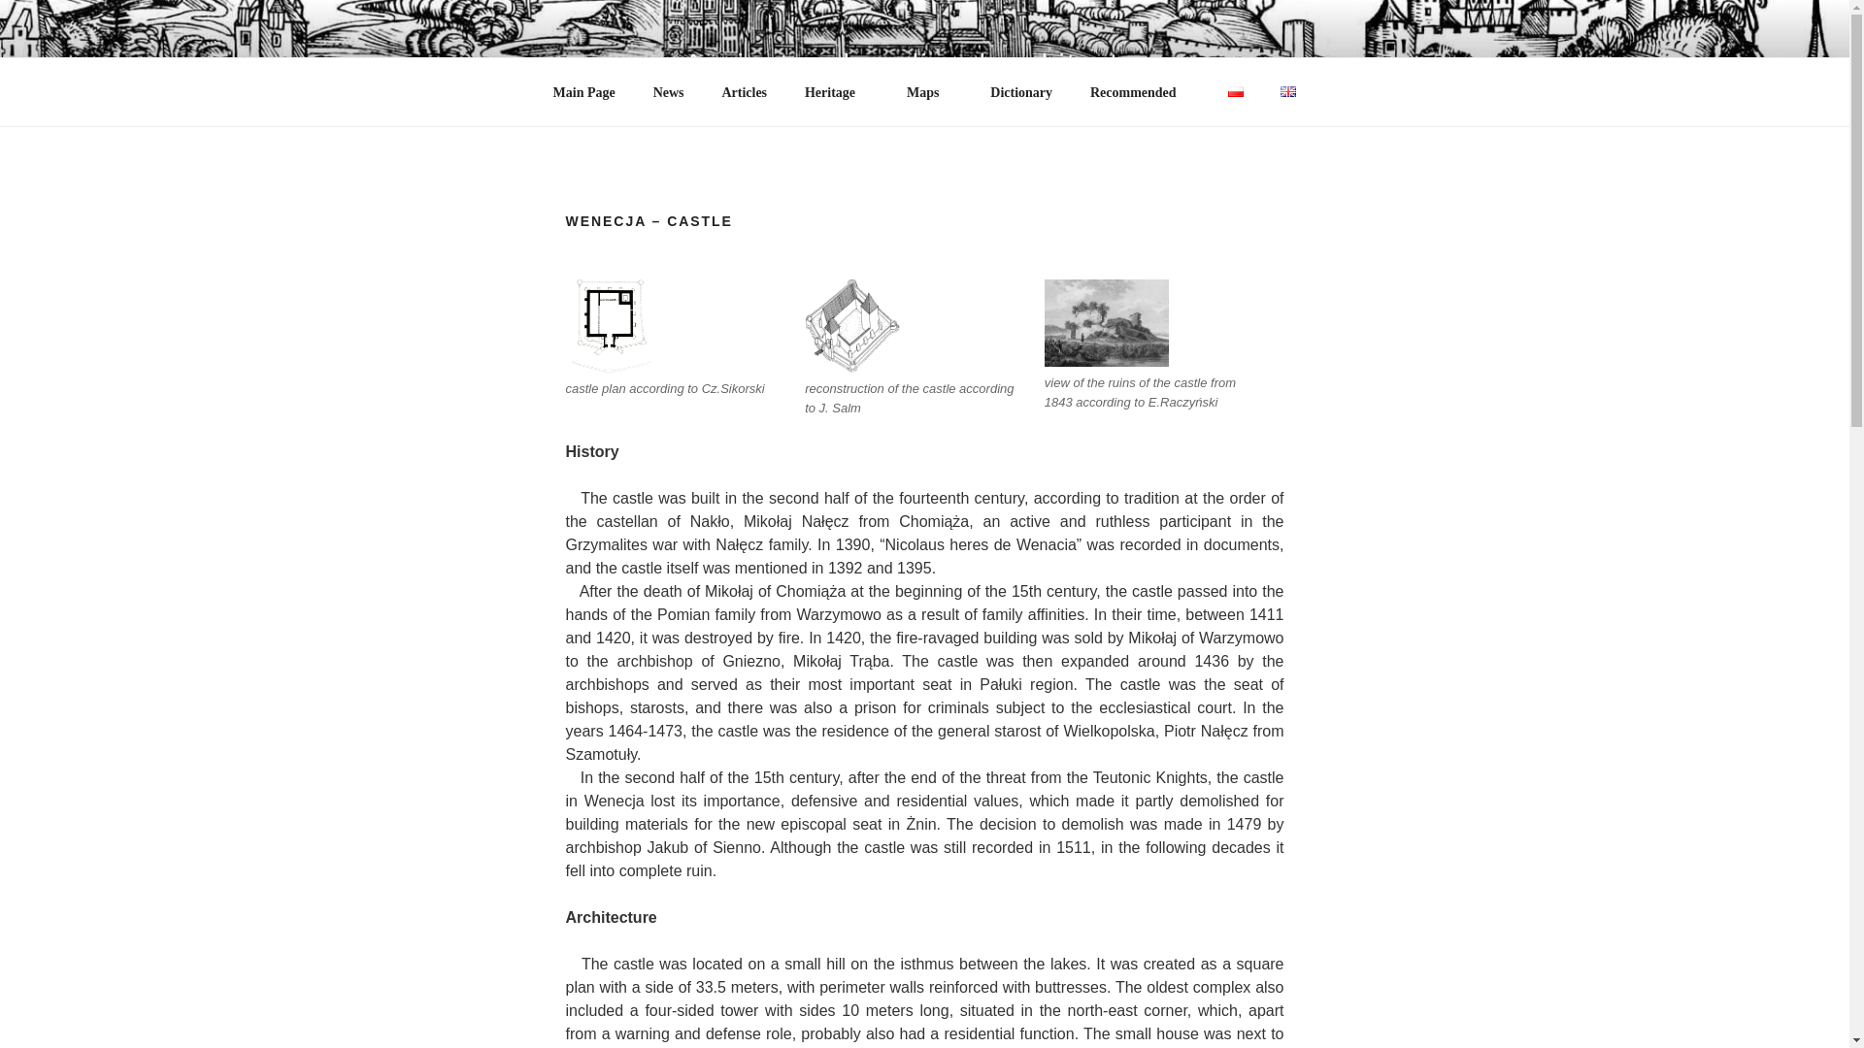 The image size is (1864, 1048). Describe the element at coordinates (1021, 165) in the screenshot. I see `Dictionary` at that location.